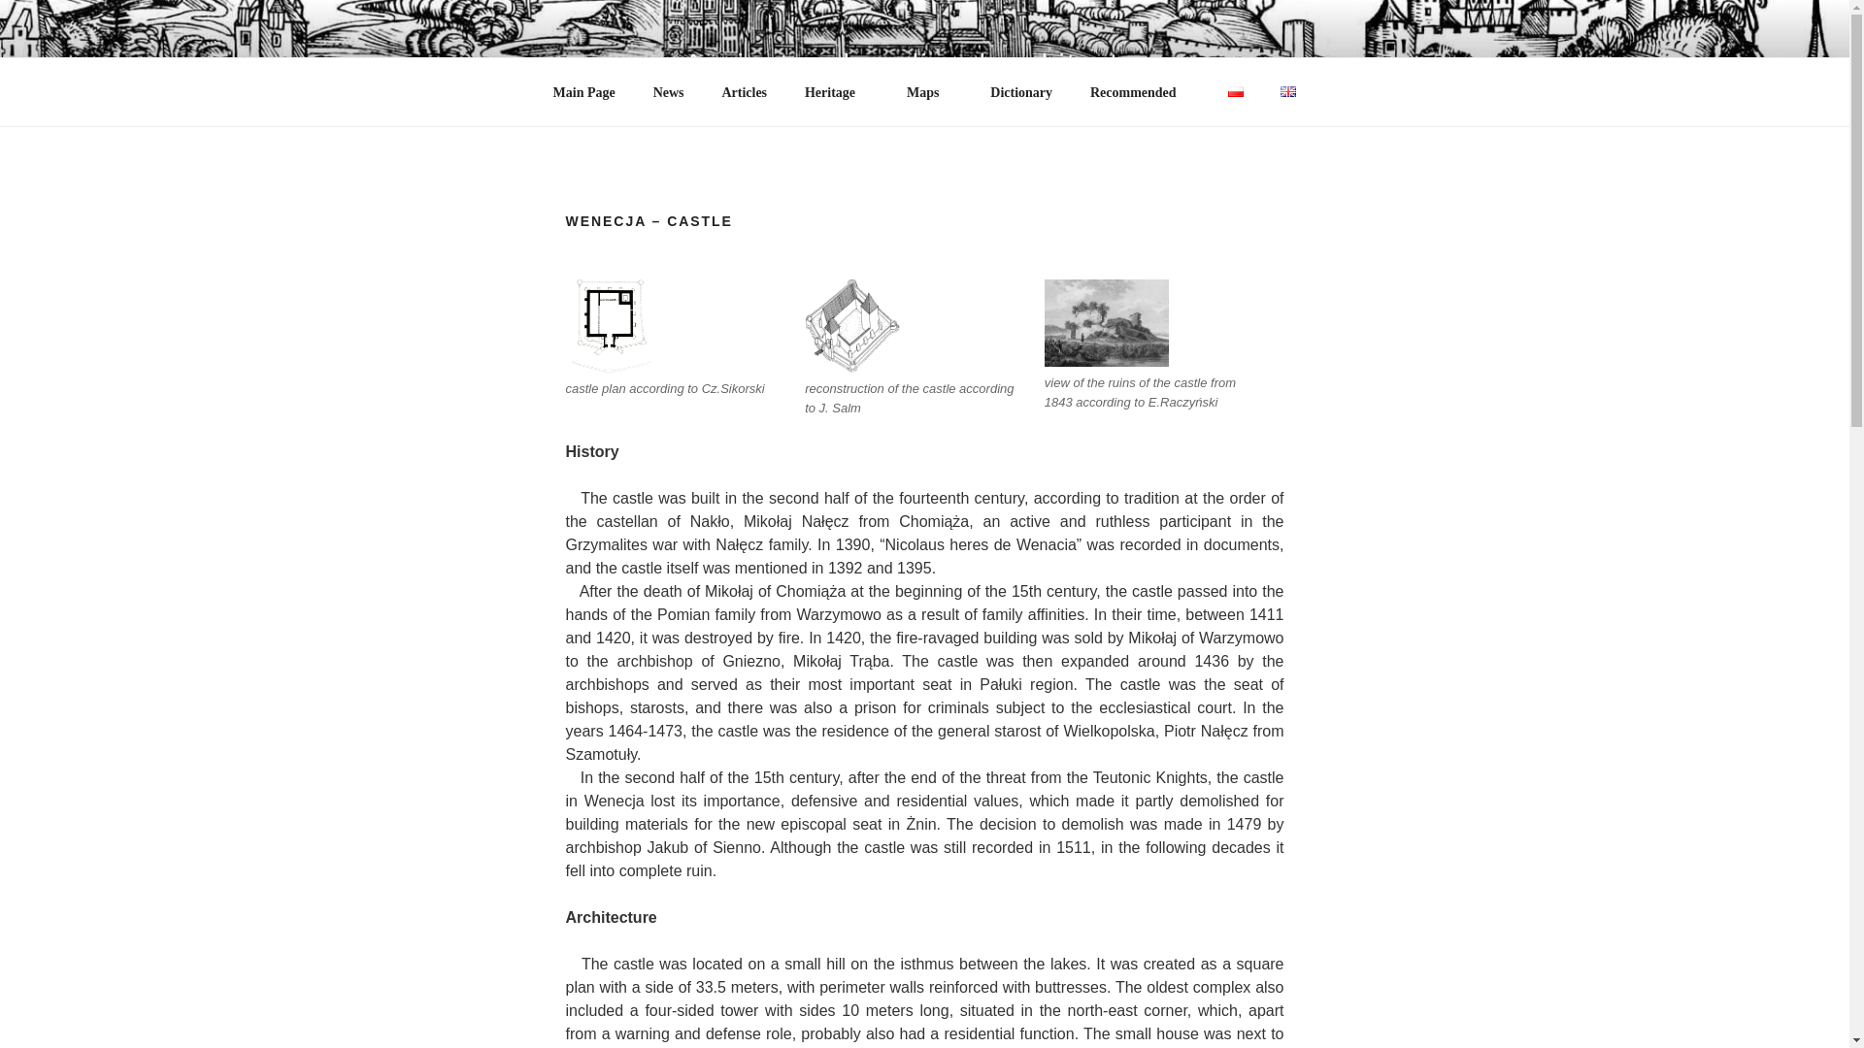 The image size is (1864, 1048). Describe the element at coordinates (1021, 165) in the screenshot. I see `Dictionary` at that location.